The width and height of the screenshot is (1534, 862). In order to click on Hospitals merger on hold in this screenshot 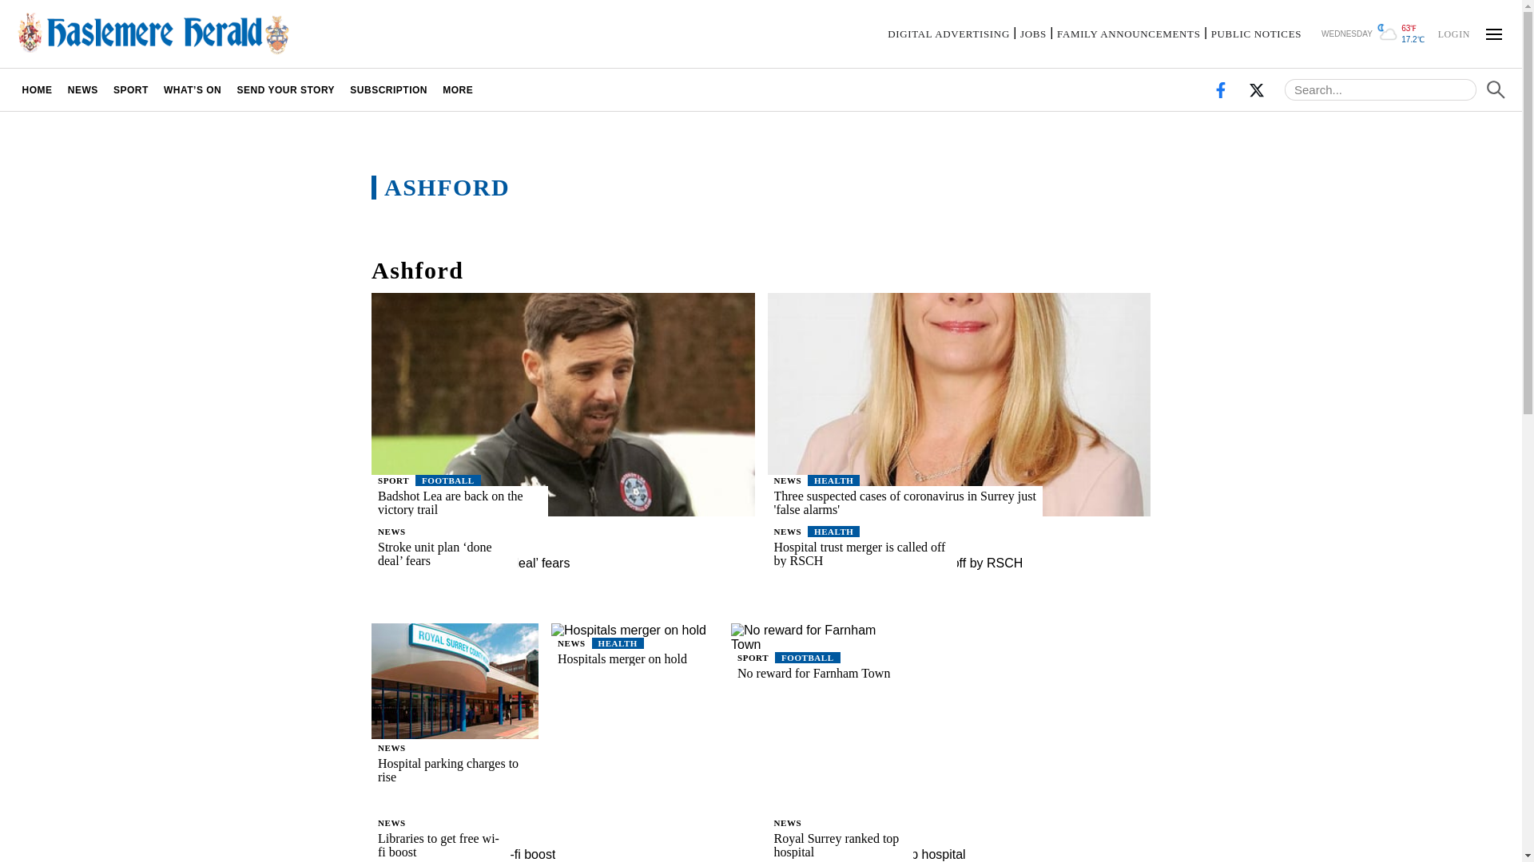, I will do `click(634, 659)`.